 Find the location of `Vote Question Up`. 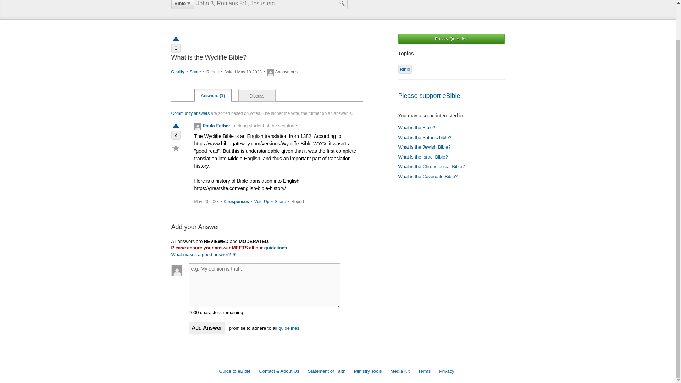

Vote Question Up is located at coordinates (176, 38).